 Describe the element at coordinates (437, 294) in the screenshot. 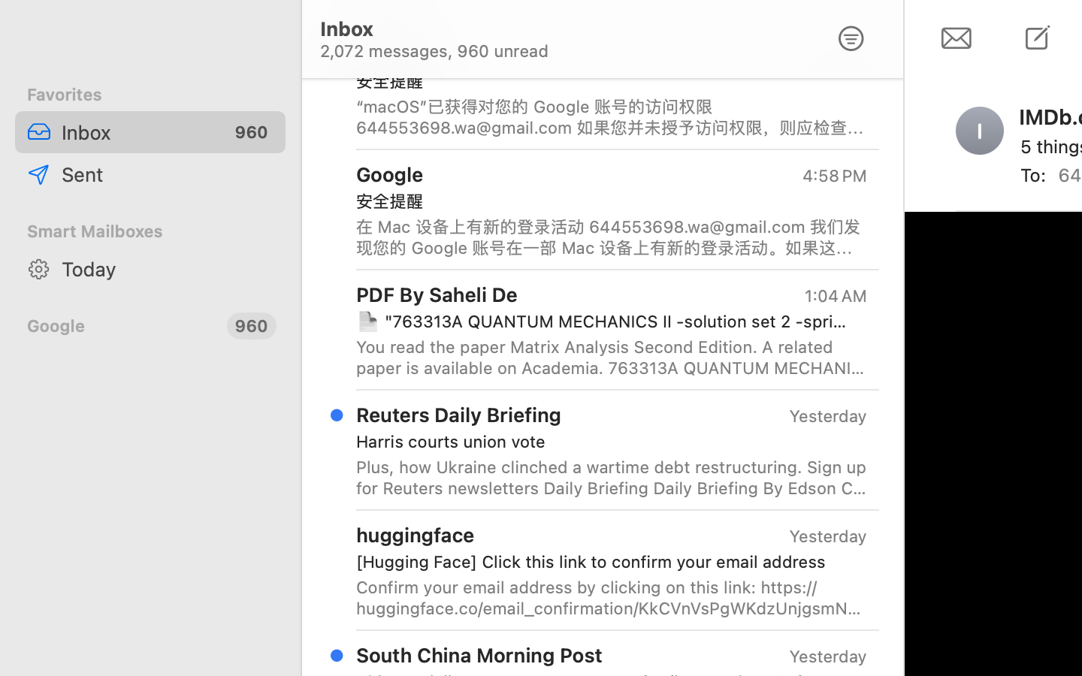

I see `PDF By Saheli De` at that location.